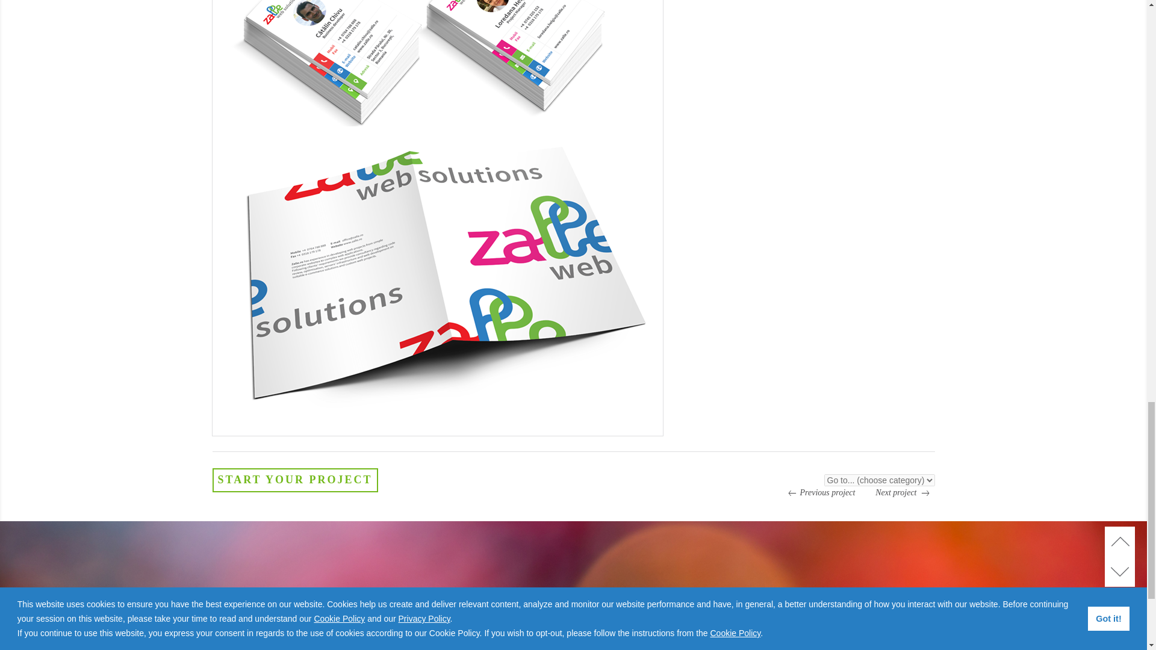 The height and width of the screenshot is (650, 1156). I want to click on Next project, so click(904, 492).